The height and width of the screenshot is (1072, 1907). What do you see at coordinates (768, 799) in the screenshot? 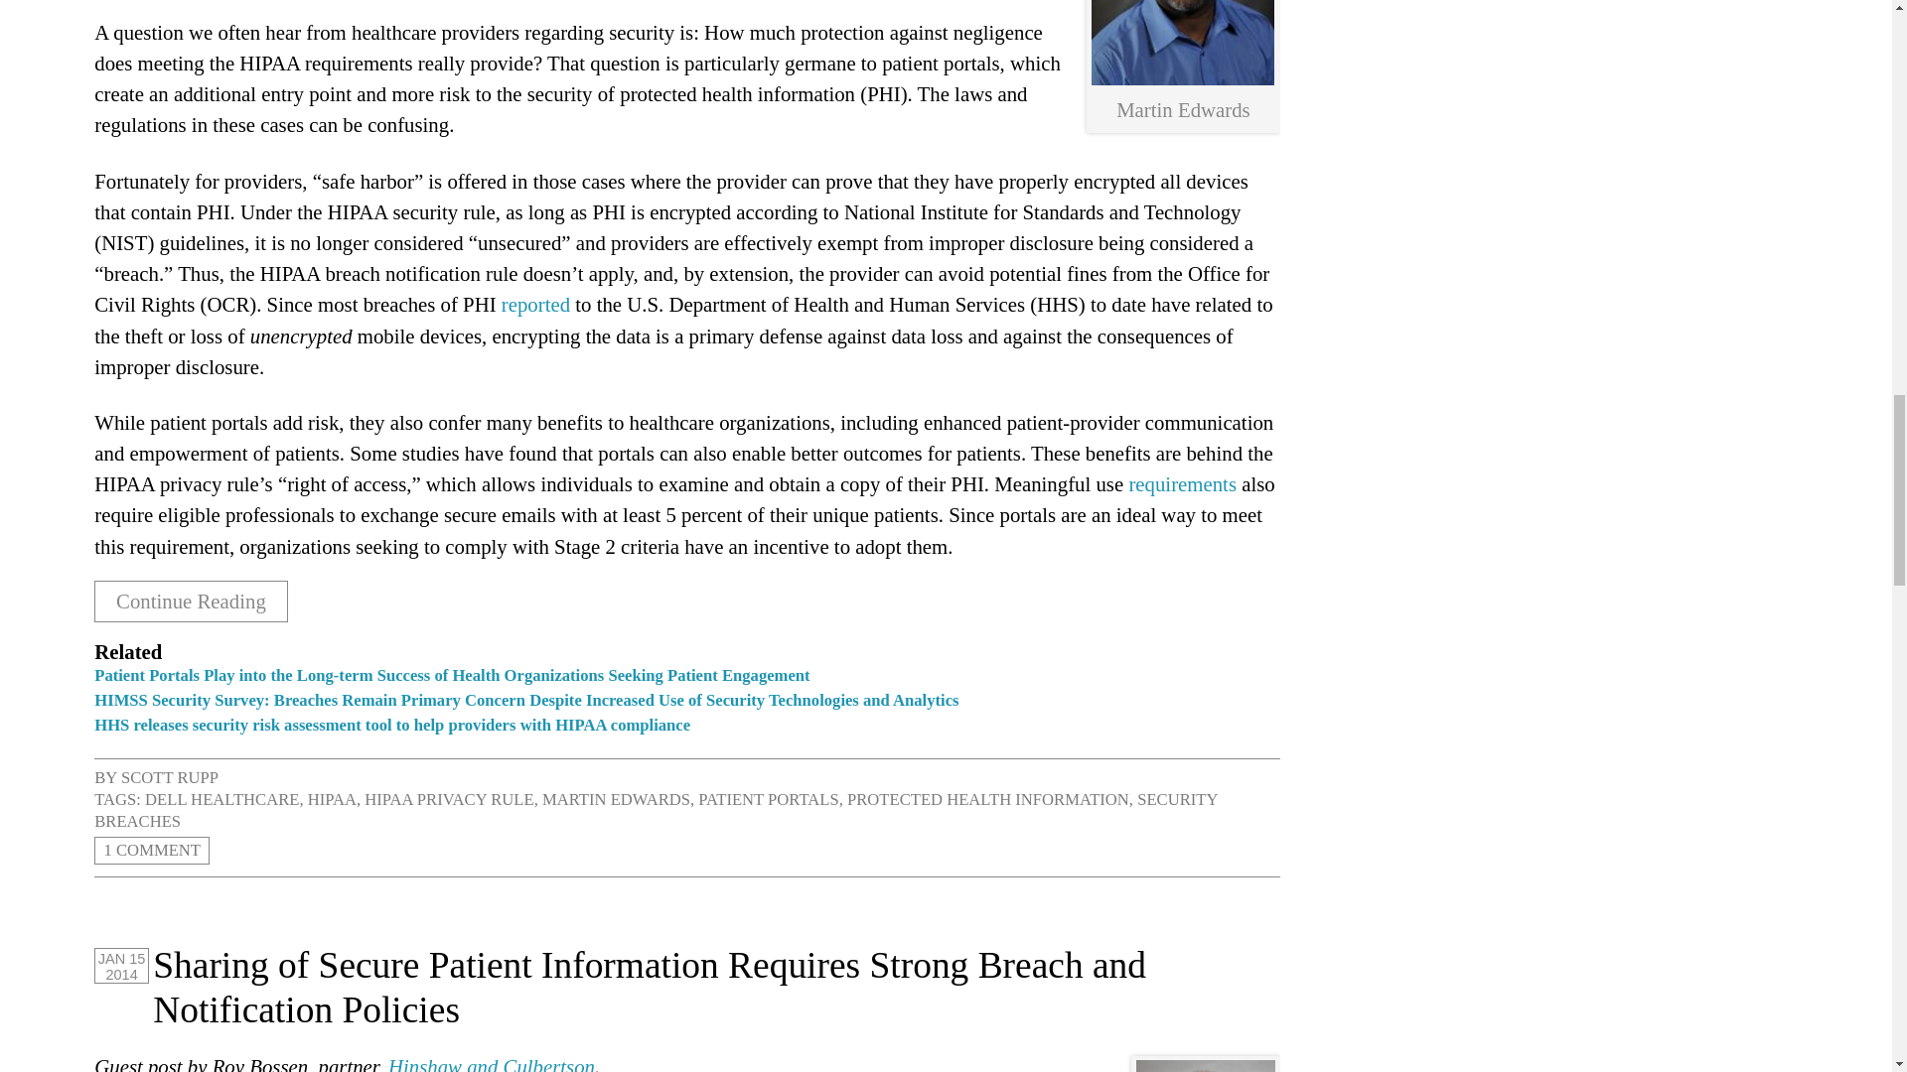
I see `PATIENT PORTALS` at bounding box center [768, 799].